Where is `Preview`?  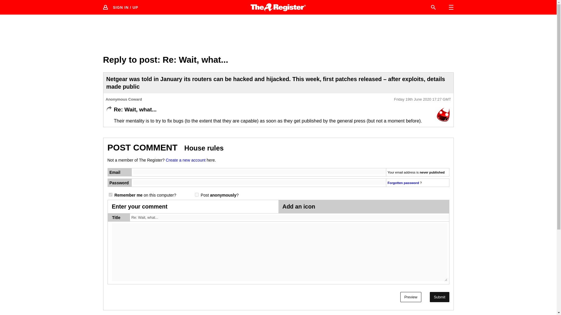
Preview is located at coordinates (411, 297).